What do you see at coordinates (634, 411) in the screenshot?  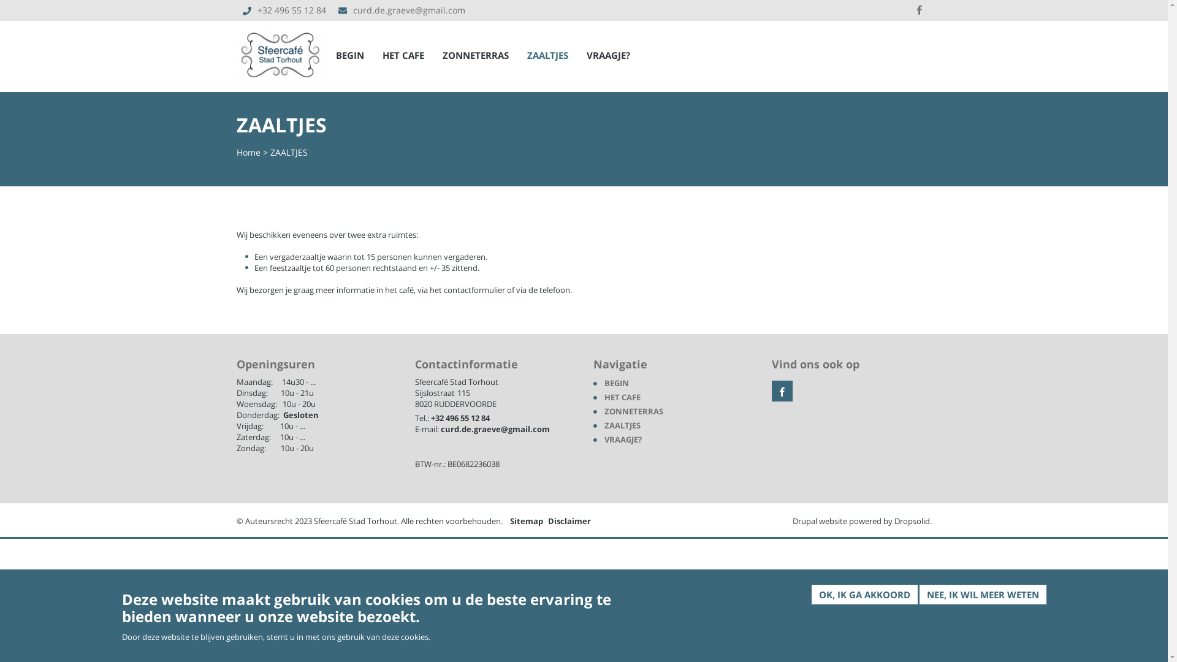 I see `ZONNETERRAS` at bounding box center [634, 411].